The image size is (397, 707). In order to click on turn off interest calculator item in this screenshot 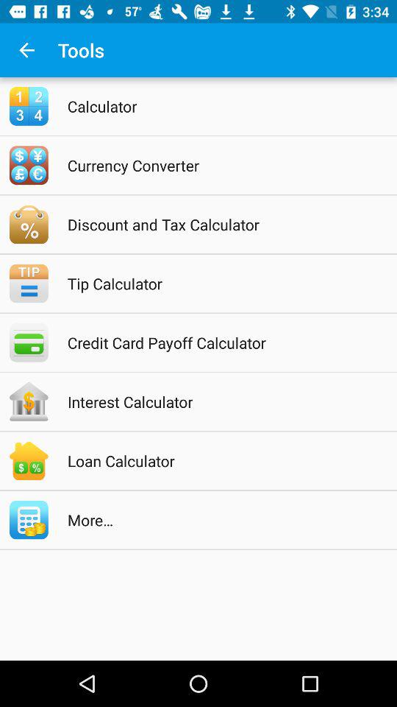, I will do `click(218, 401)`.